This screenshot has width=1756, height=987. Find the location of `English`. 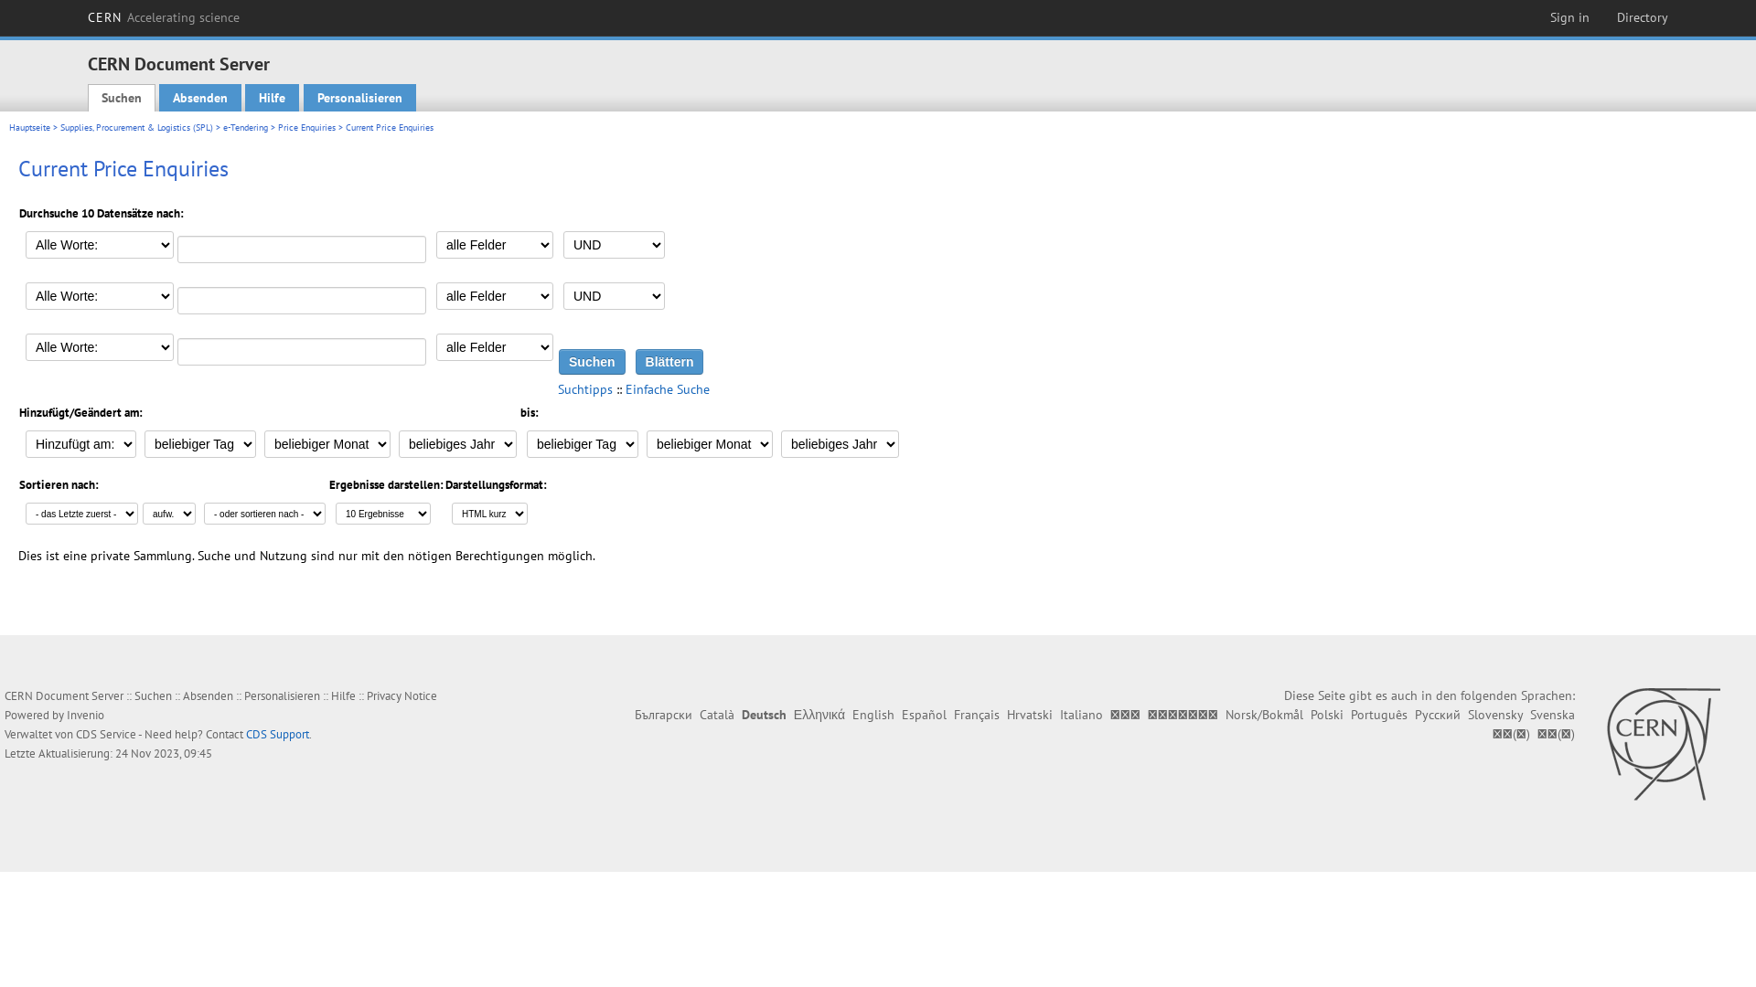

English is located at coordinates (873, 715).